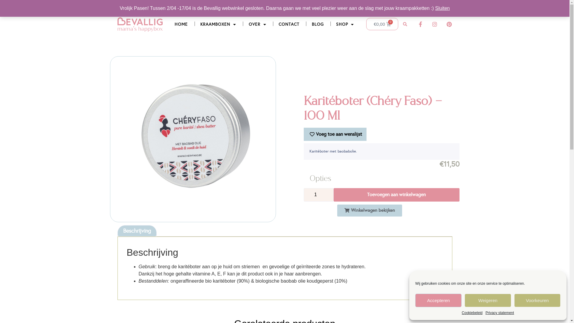  Describe the element at coordinates (193, 139) in the screenshot. I see `cheryfaso` at that location.